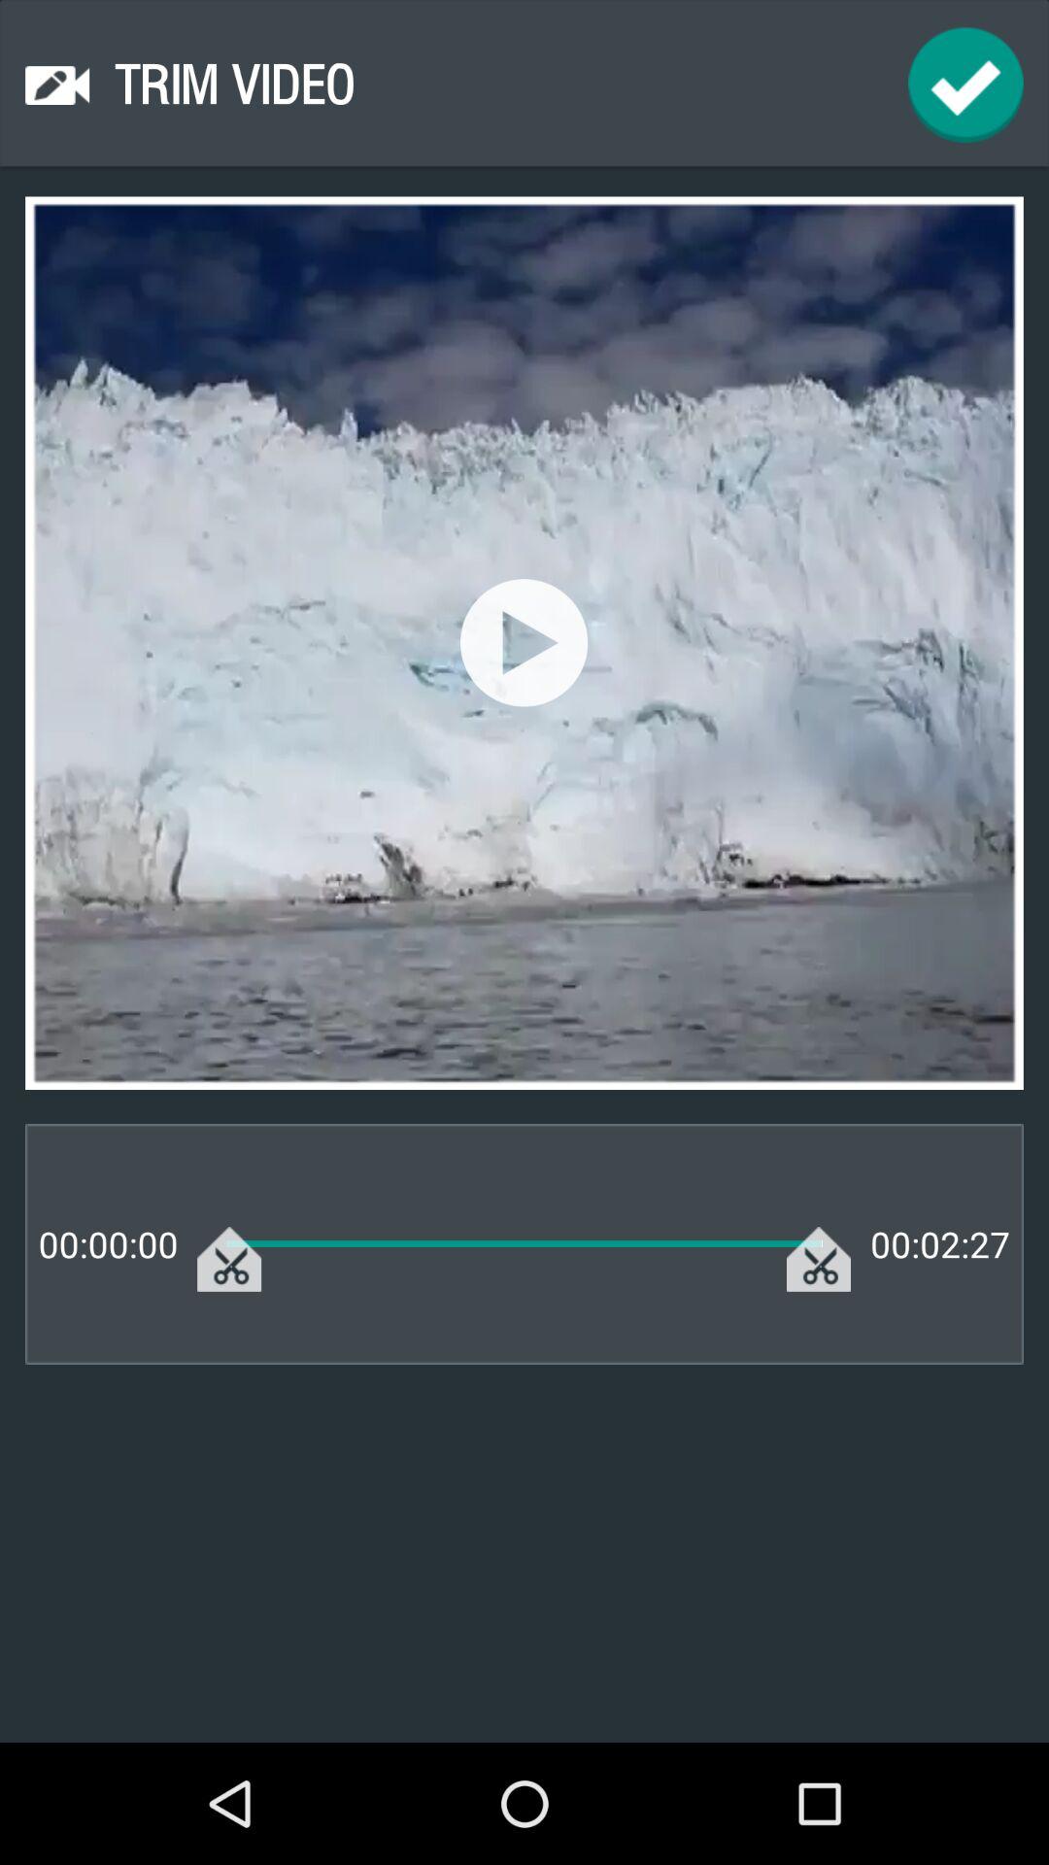 The width and height of the screenshot is (1049, 1865). I want to click on select the item next to trim video item, so click(965, 85).